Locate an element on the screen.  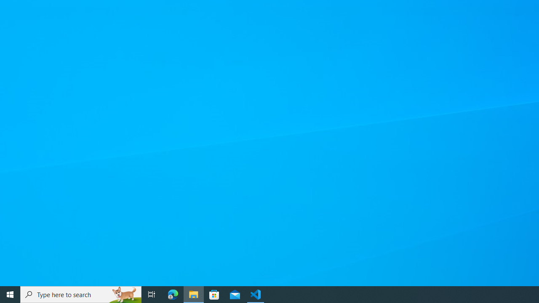
File Explorer - 1 running window is located at coordinates (194, 295).